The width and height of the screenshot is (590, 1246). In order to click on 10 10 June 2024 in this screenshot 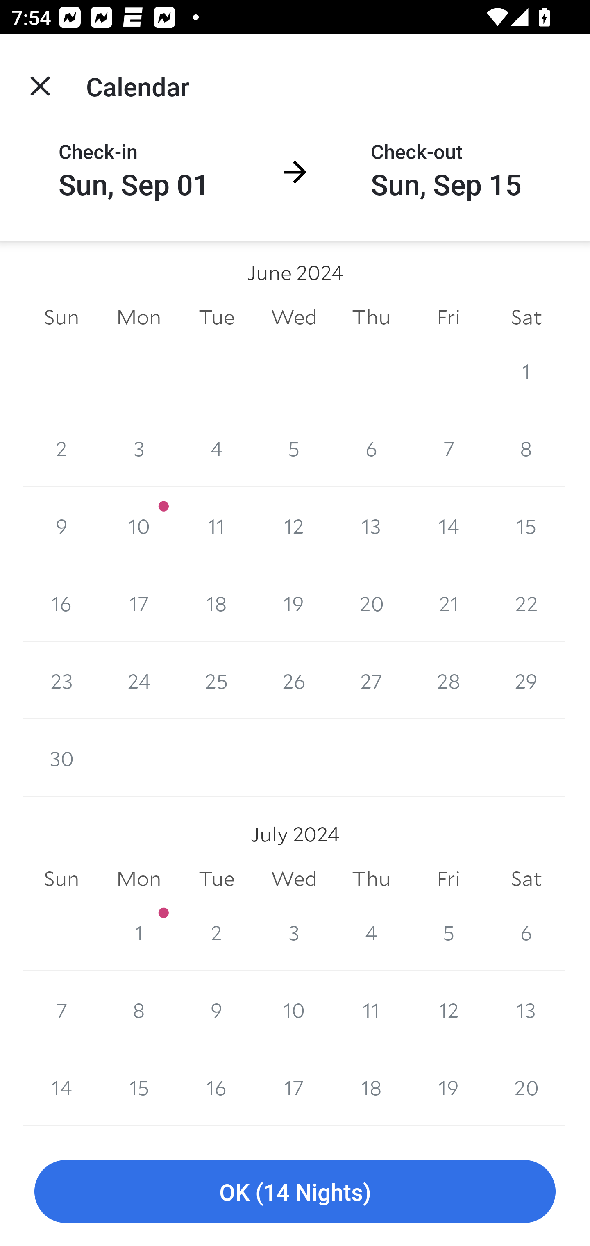, I will do `click(138, 525)`.